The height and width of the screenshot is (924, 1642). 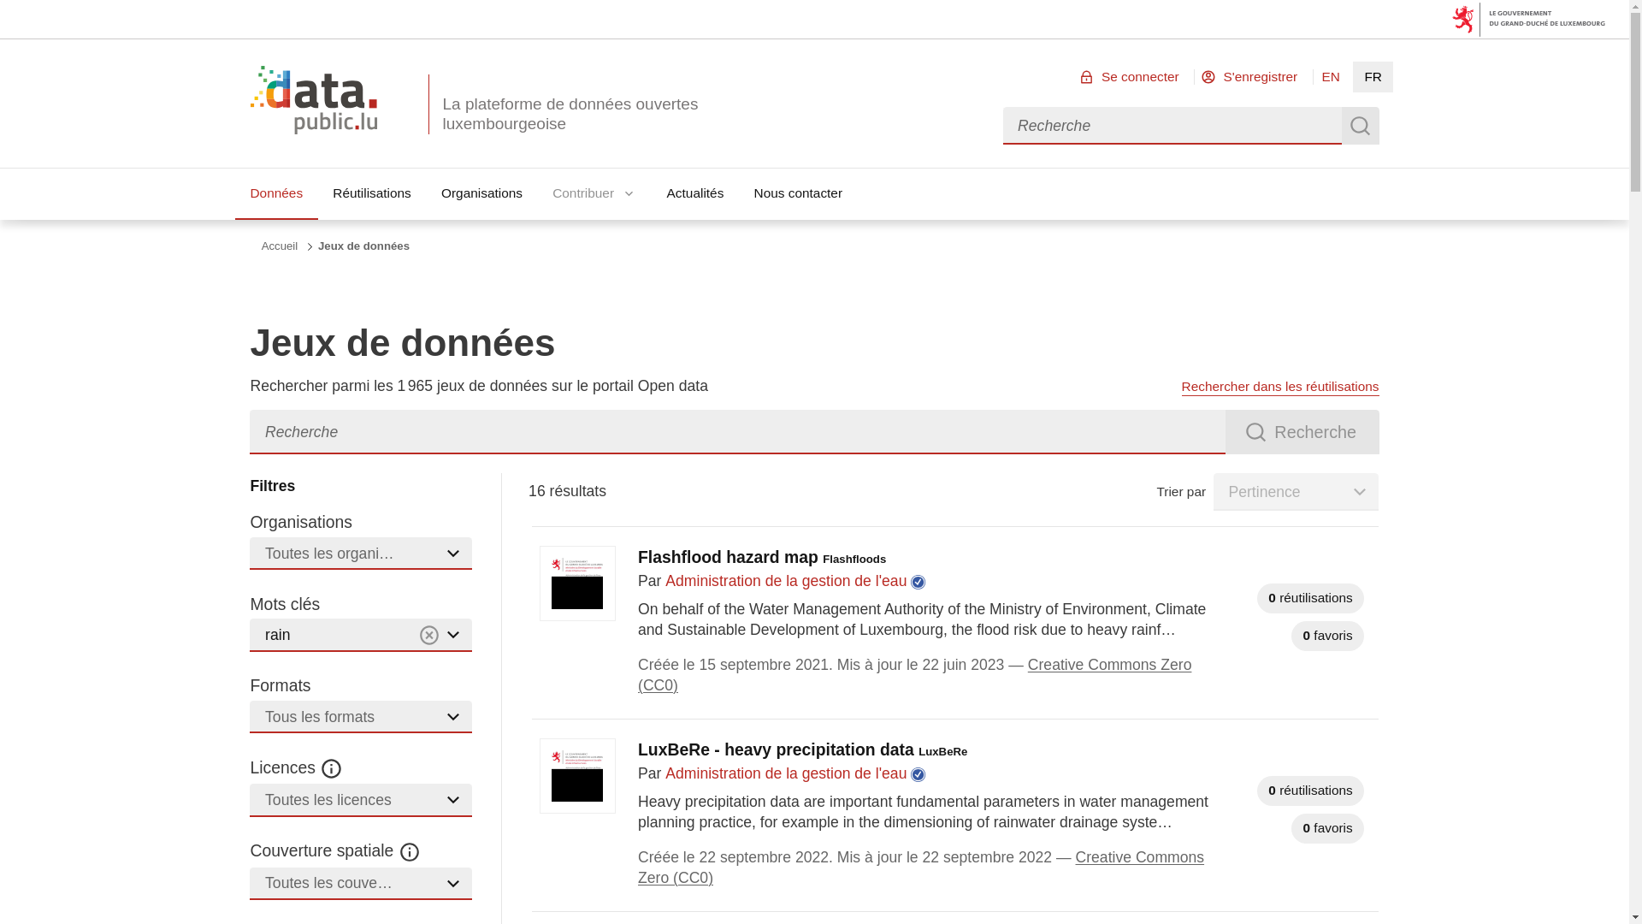 I want to click on S'enregistrer, so click(x=1250, y=76).